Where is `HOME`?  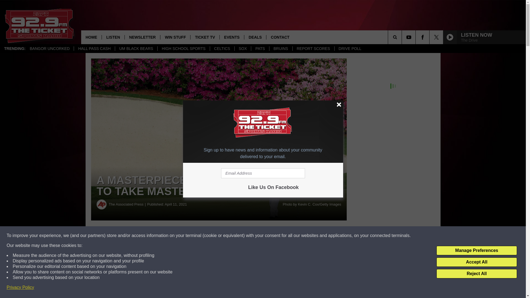 HOME is located at coordinates (91, 37).